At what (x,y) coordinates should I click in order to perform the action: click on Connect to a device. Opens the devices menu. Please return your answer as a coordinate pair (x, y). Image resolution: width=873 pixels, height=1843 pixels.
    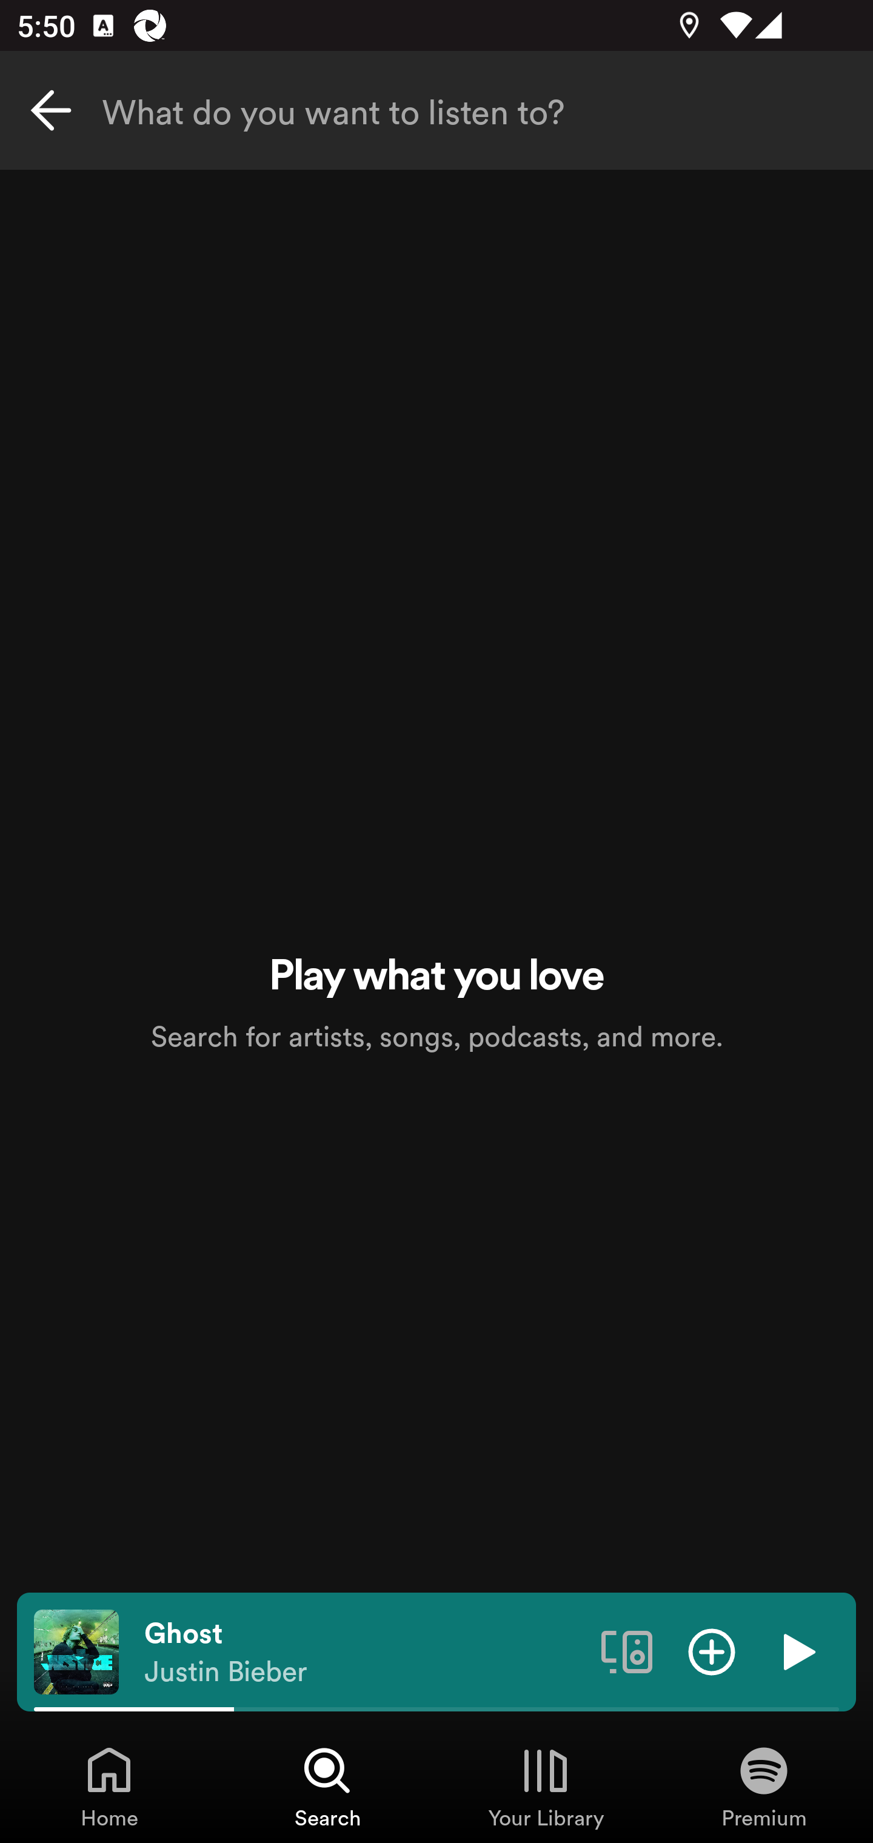
    Looking at the image, I should click on (627, 1651).